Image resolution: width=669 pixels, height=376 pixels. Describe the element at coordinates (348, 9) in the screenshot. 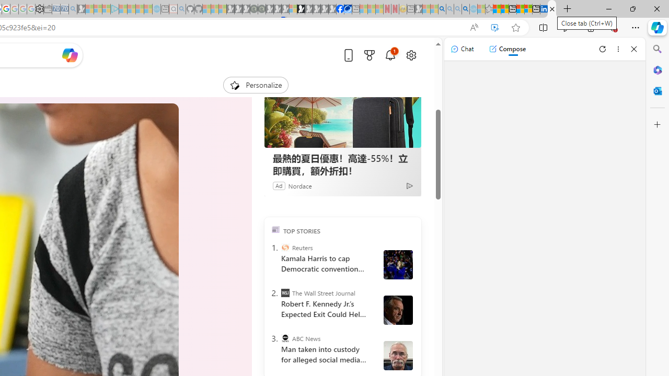

I see `AQI & Health | AirNow.gov` at that location.